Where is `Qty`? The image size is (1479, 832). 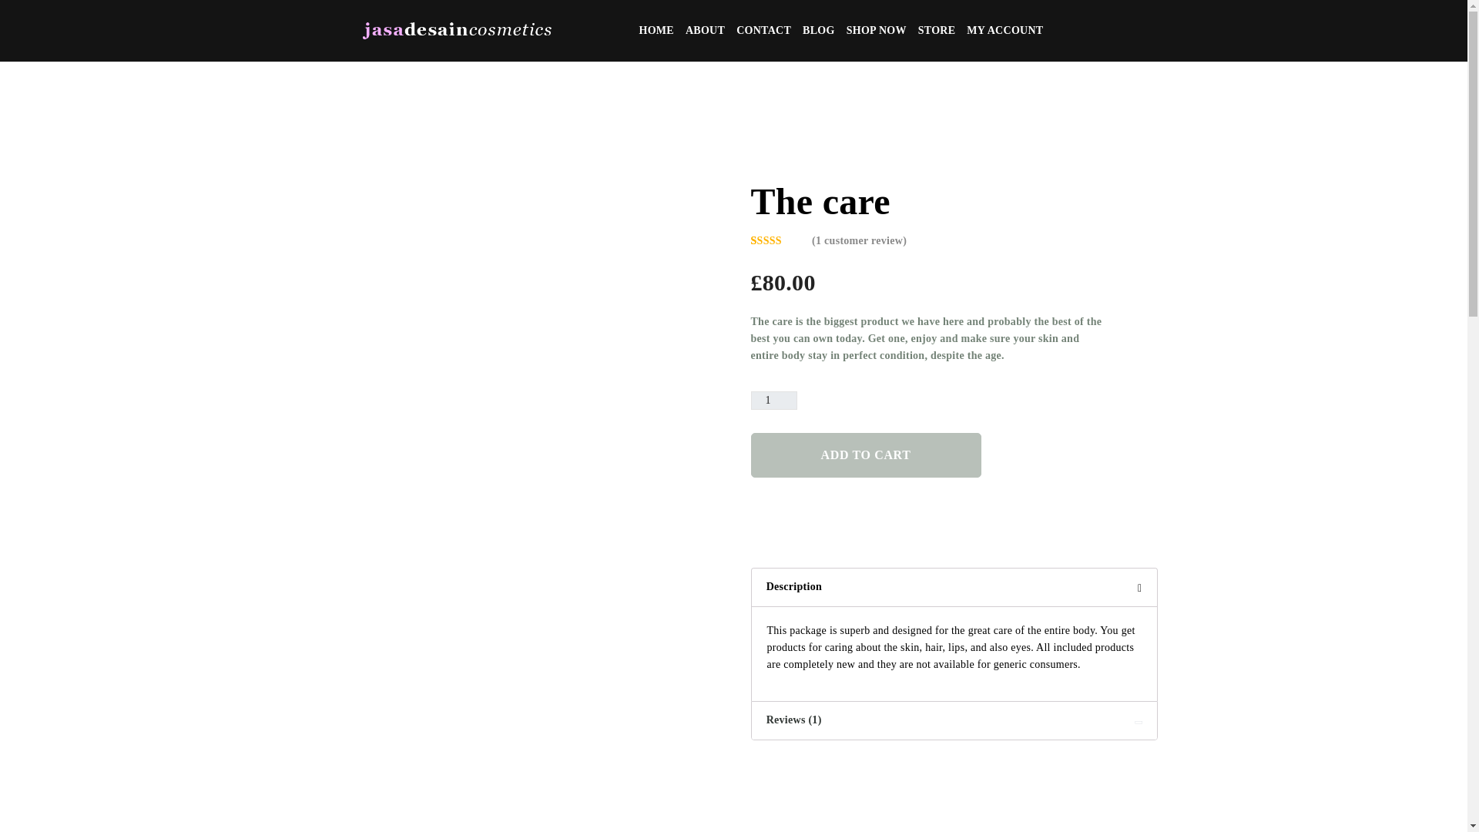
Qty is located at coordinates (773, 401).